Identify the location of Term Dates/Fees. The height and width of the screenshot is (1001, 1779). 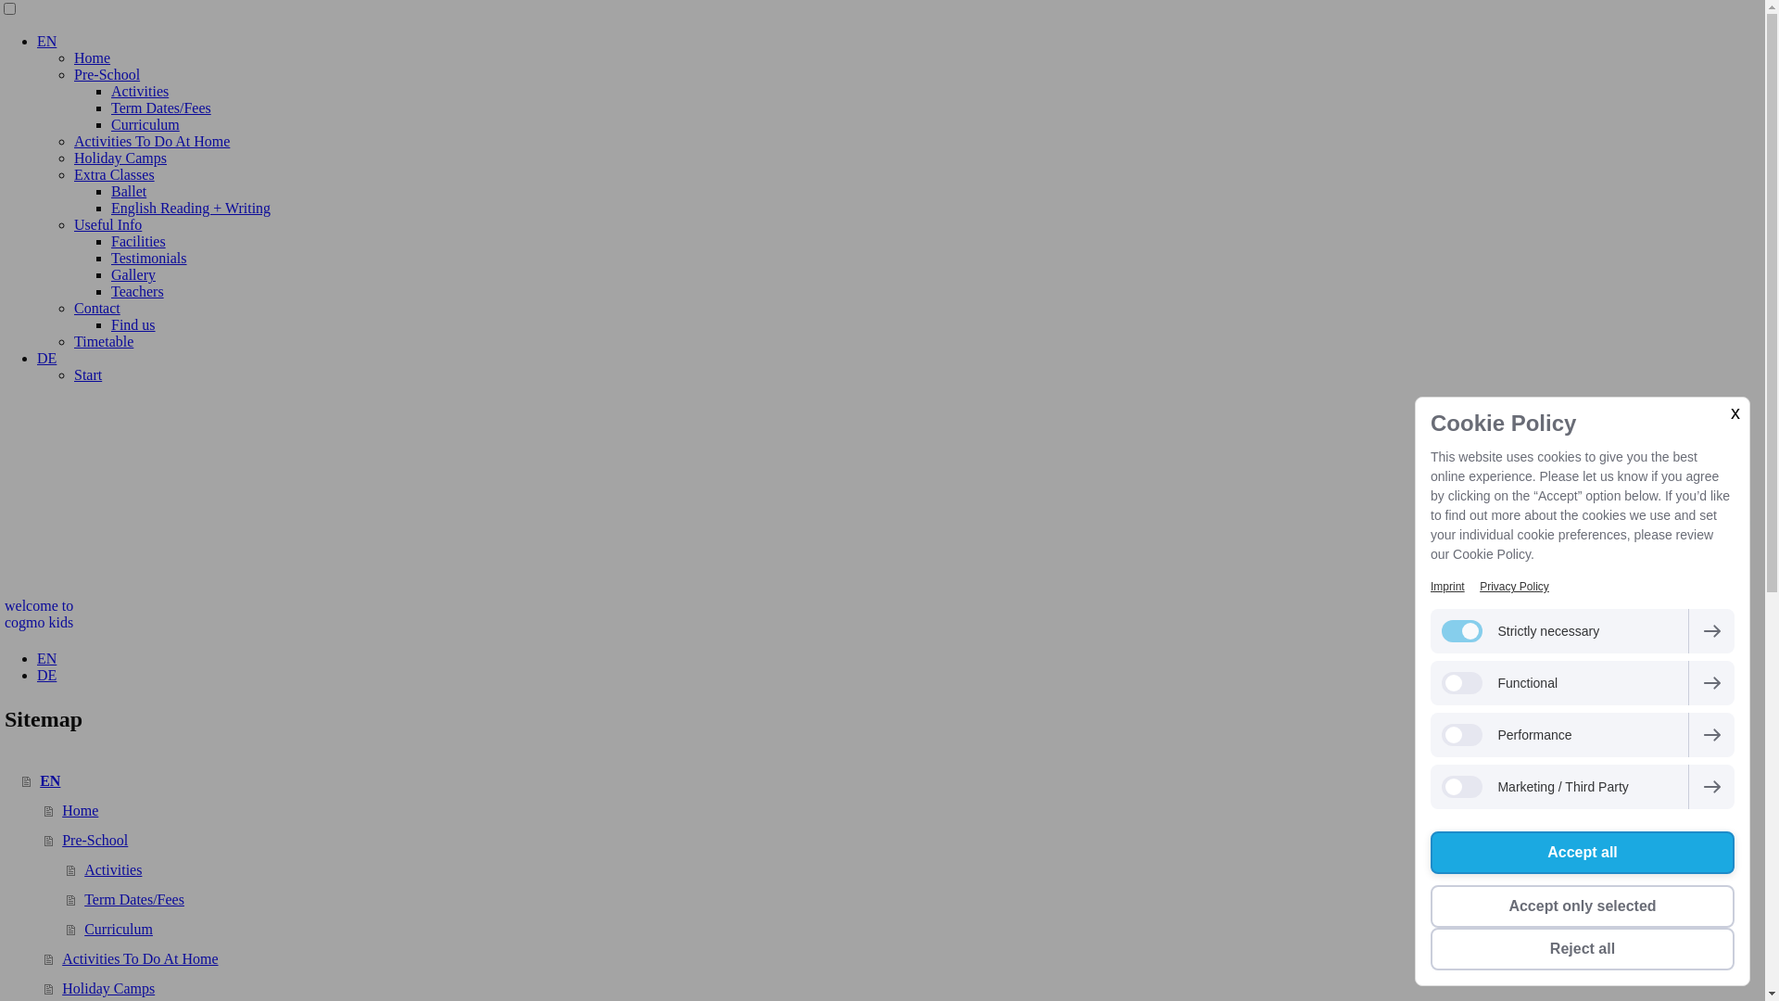
(915, 900).